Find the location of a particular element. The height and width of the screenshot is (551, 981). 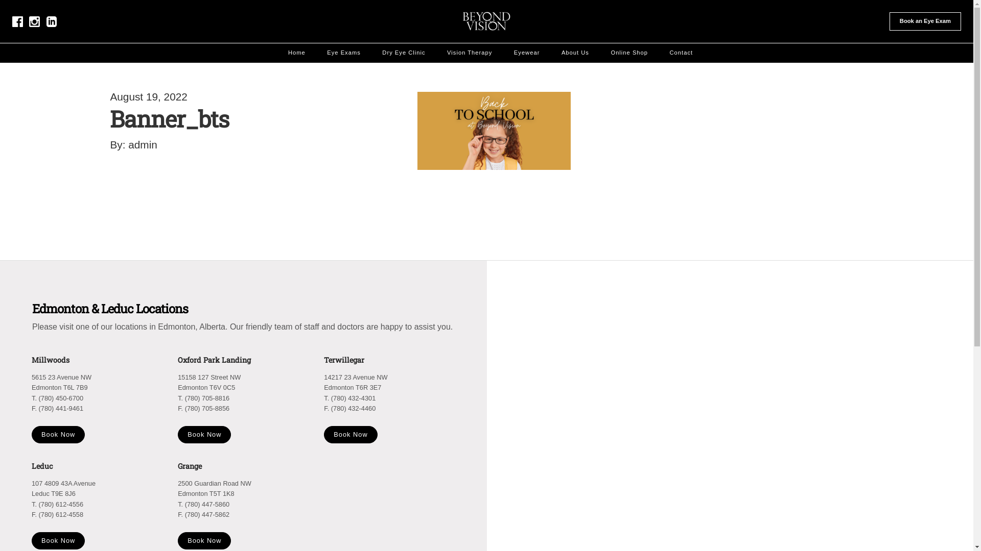

Contact is located at coordinates (682, 53).